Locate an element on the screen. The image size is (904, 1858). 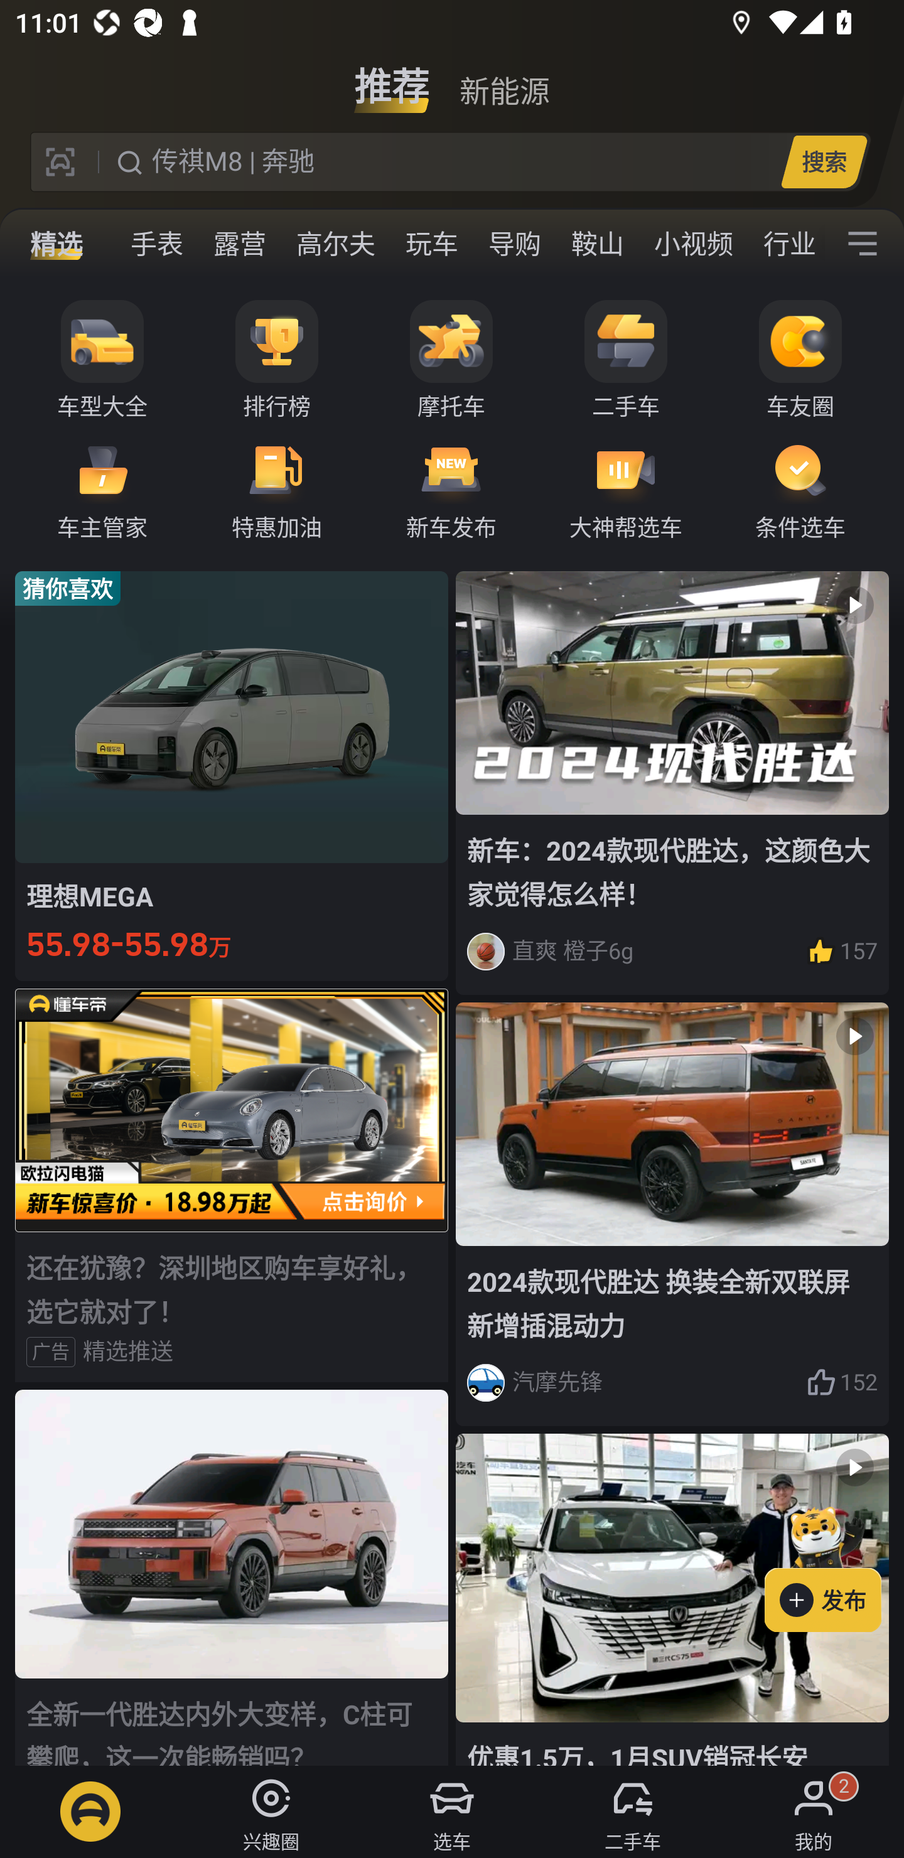
手表 is located at coordinates (157, 244).